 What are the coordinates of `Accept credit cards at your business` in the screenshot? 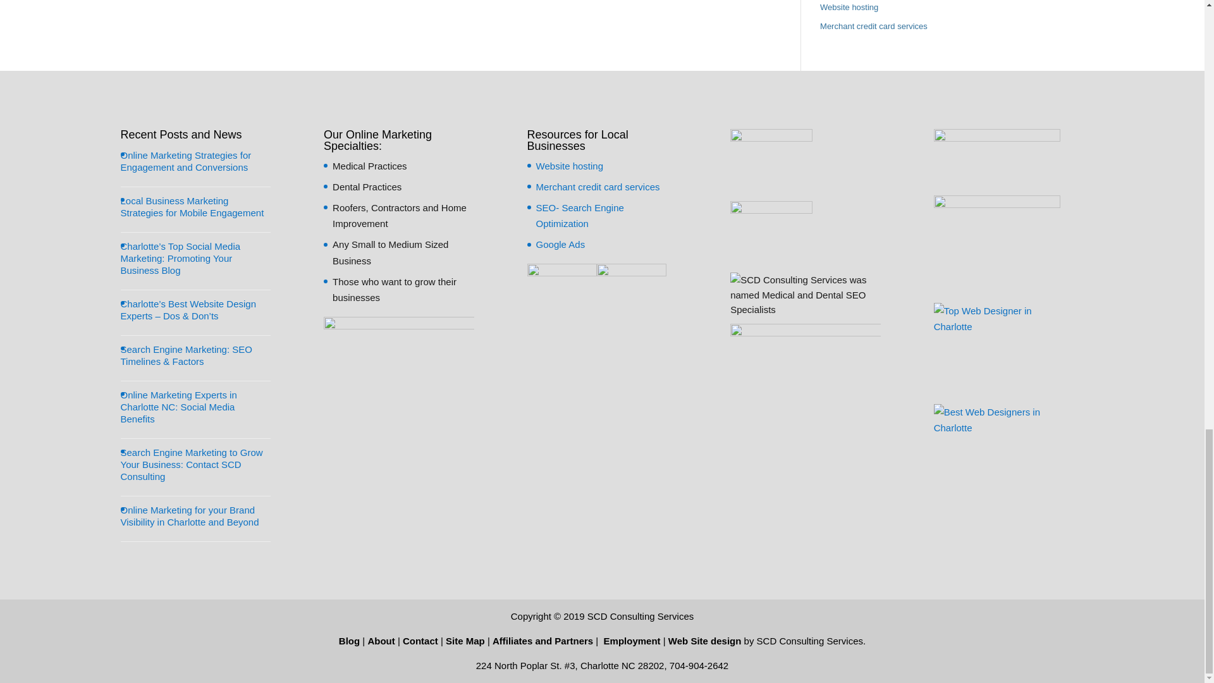 It's located at (874, 25).